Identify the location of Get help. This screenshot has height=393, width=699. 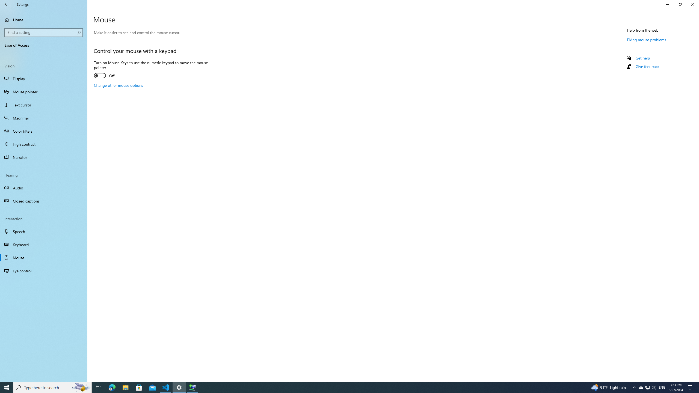
(643, 58).